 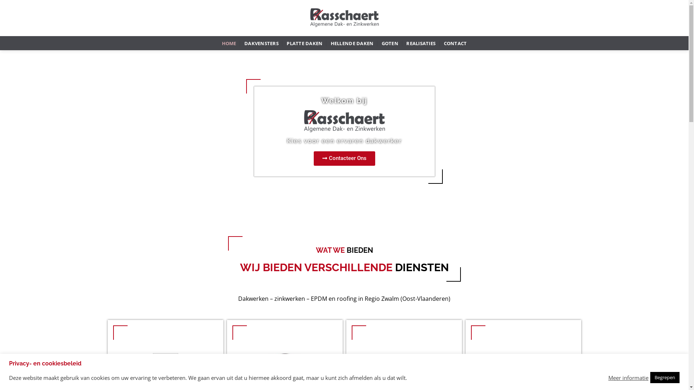 I want to click on GOTEN, so click(x=390, y=43).